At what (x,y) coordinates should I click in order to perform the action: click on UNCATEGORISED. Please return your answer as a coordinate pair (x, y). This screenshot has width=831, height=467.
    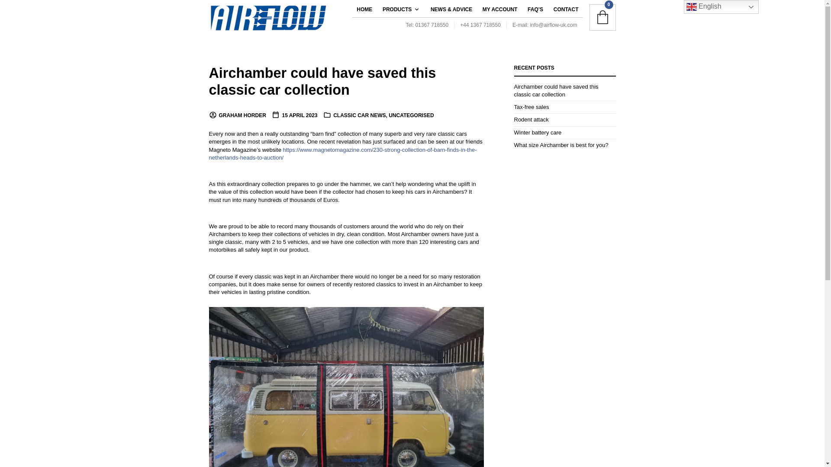
    Looking at the image, I should click on (411, 115).